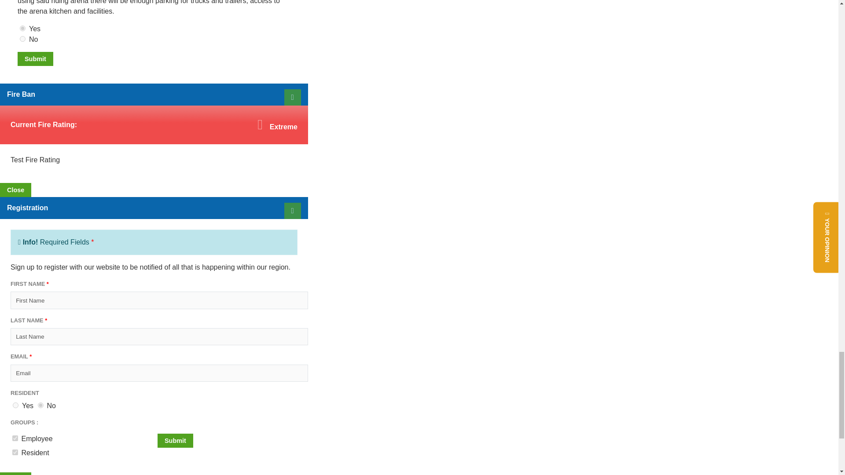  Describe the element at coordinates (35, 59) in the screenshot. I see `Submit` at that location.